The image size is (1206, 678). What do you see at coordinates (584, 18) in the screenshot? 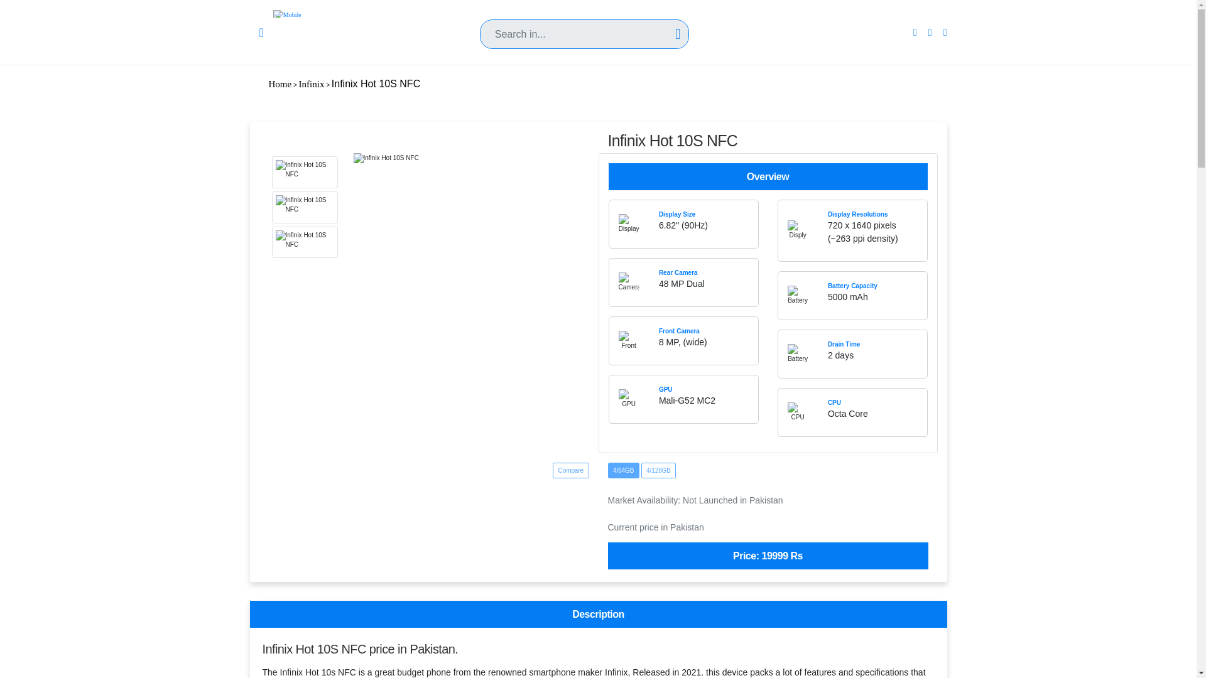
I see `Search` at bounding box center [584, 18].